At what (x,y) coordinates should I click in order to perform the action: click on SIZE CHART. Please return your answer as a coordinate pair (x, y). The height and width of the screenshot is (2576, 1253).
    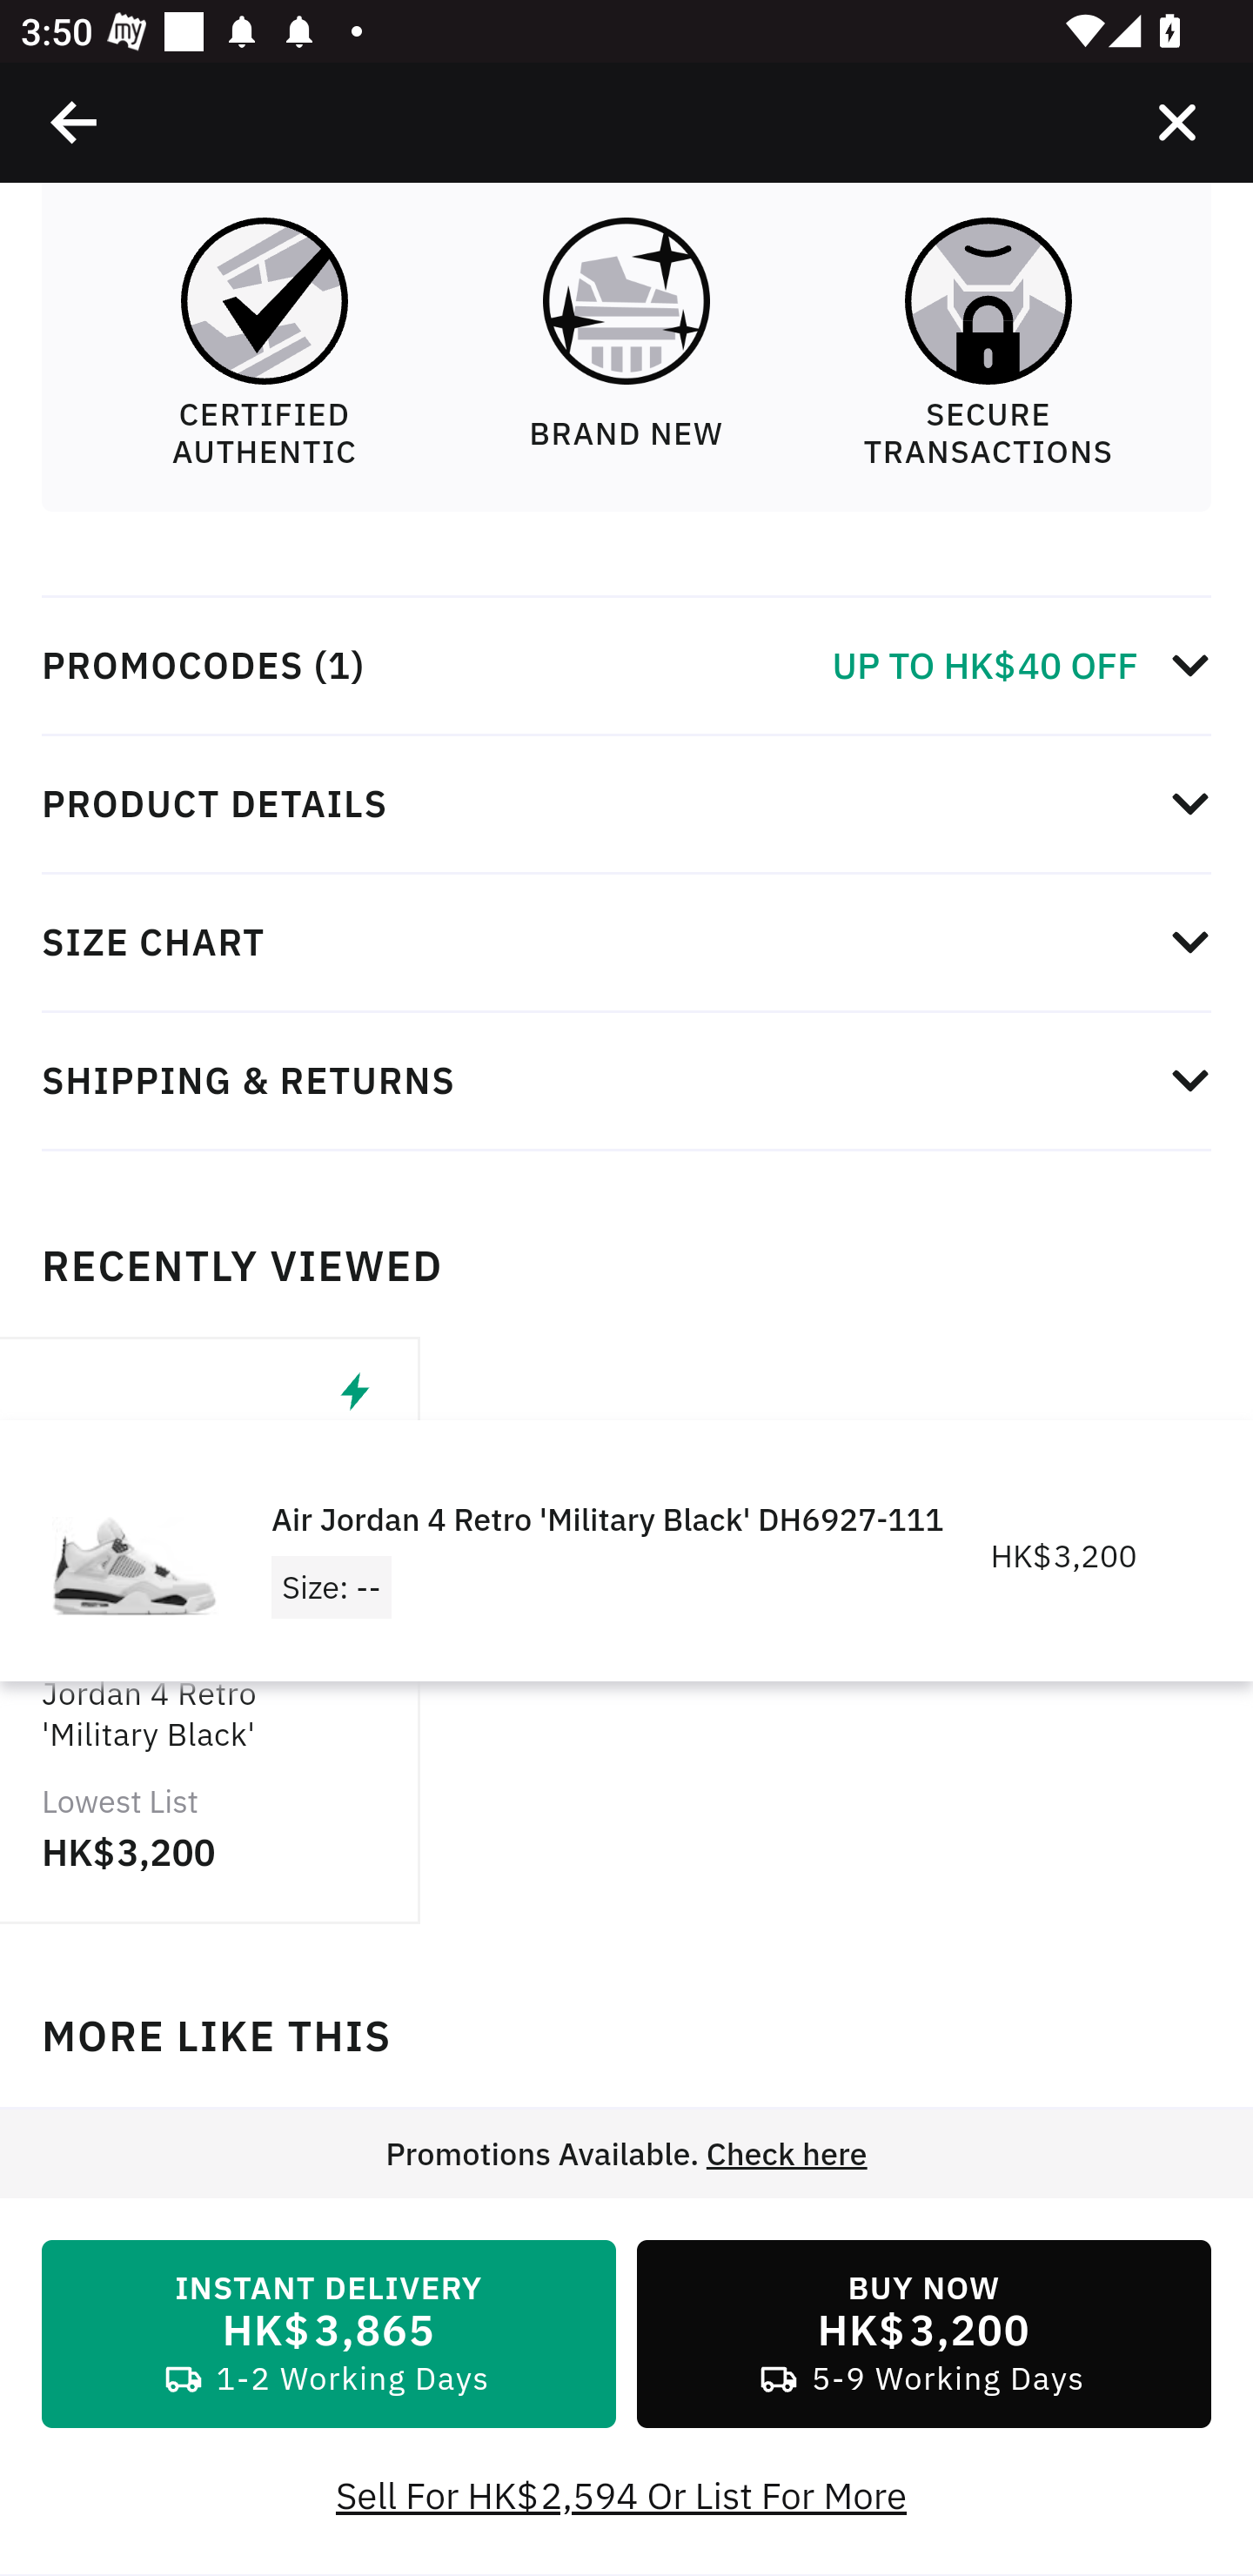
    Looking at the image, I should click on (626, 943).